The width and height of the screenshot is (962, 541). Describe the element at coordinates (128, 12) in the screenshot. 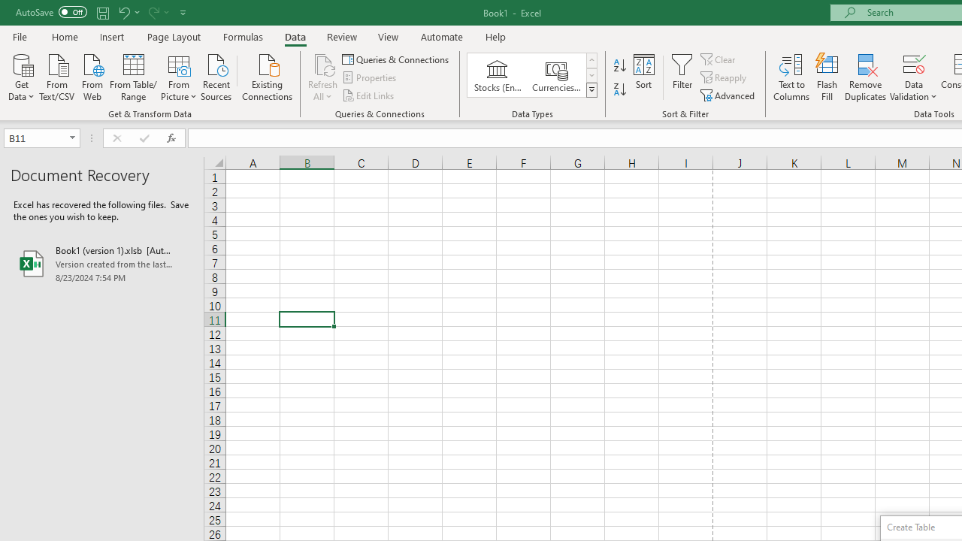

I see `Undo` at that location.